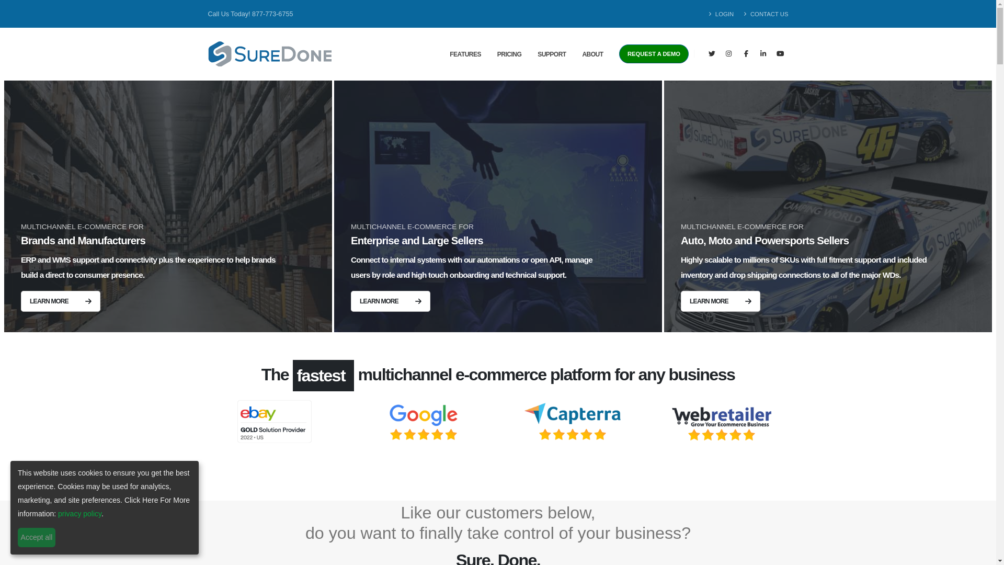 The height and width of the screenshot is (565, 1004). I want to click on YouTube, so click(780, 53).